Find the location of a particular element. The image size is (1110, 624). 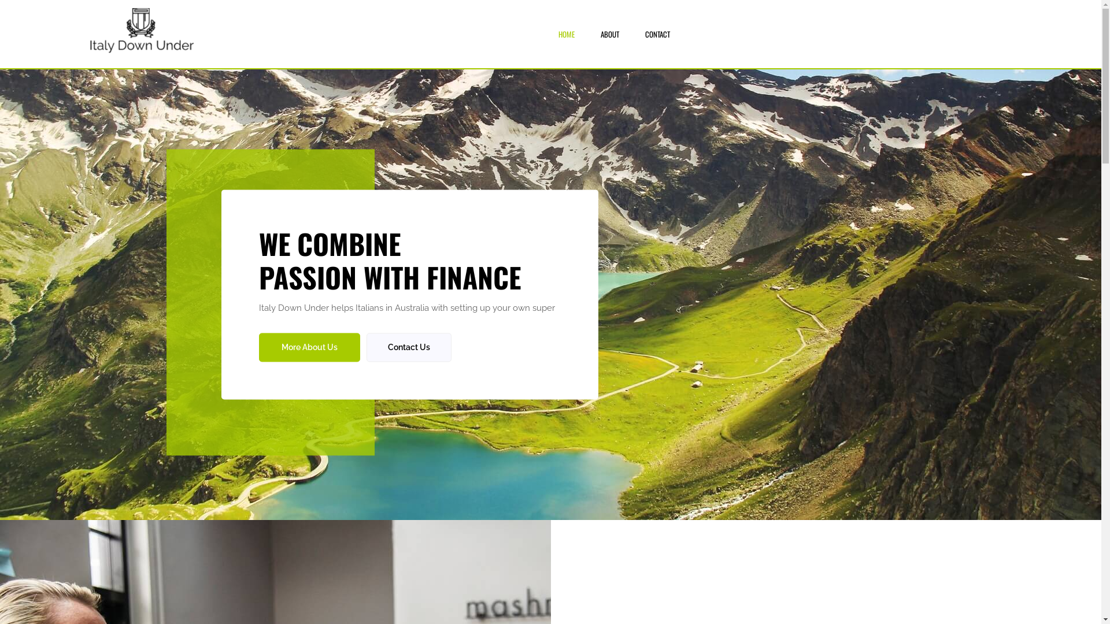

Contact Us is located at coordinates (409, 348).